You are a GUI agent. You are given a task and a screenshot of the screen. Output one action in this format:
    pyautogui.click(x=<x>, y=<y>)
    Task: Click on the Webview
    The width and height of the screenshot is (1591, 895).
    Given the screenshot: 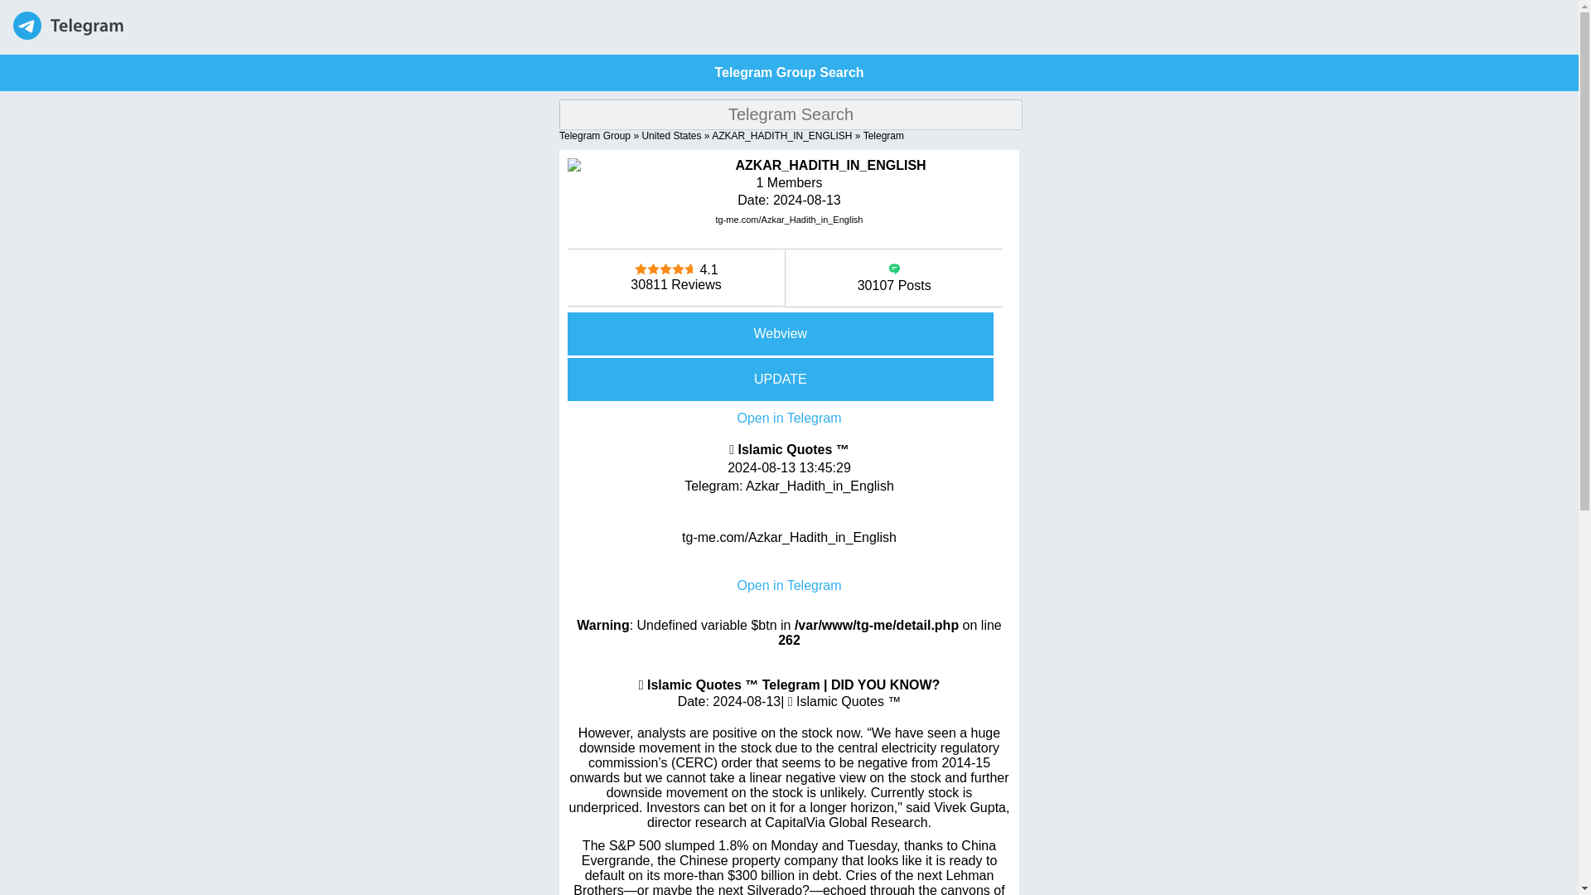 What is the action you would take?
    pyautogui.click(x=789, y=333)
    